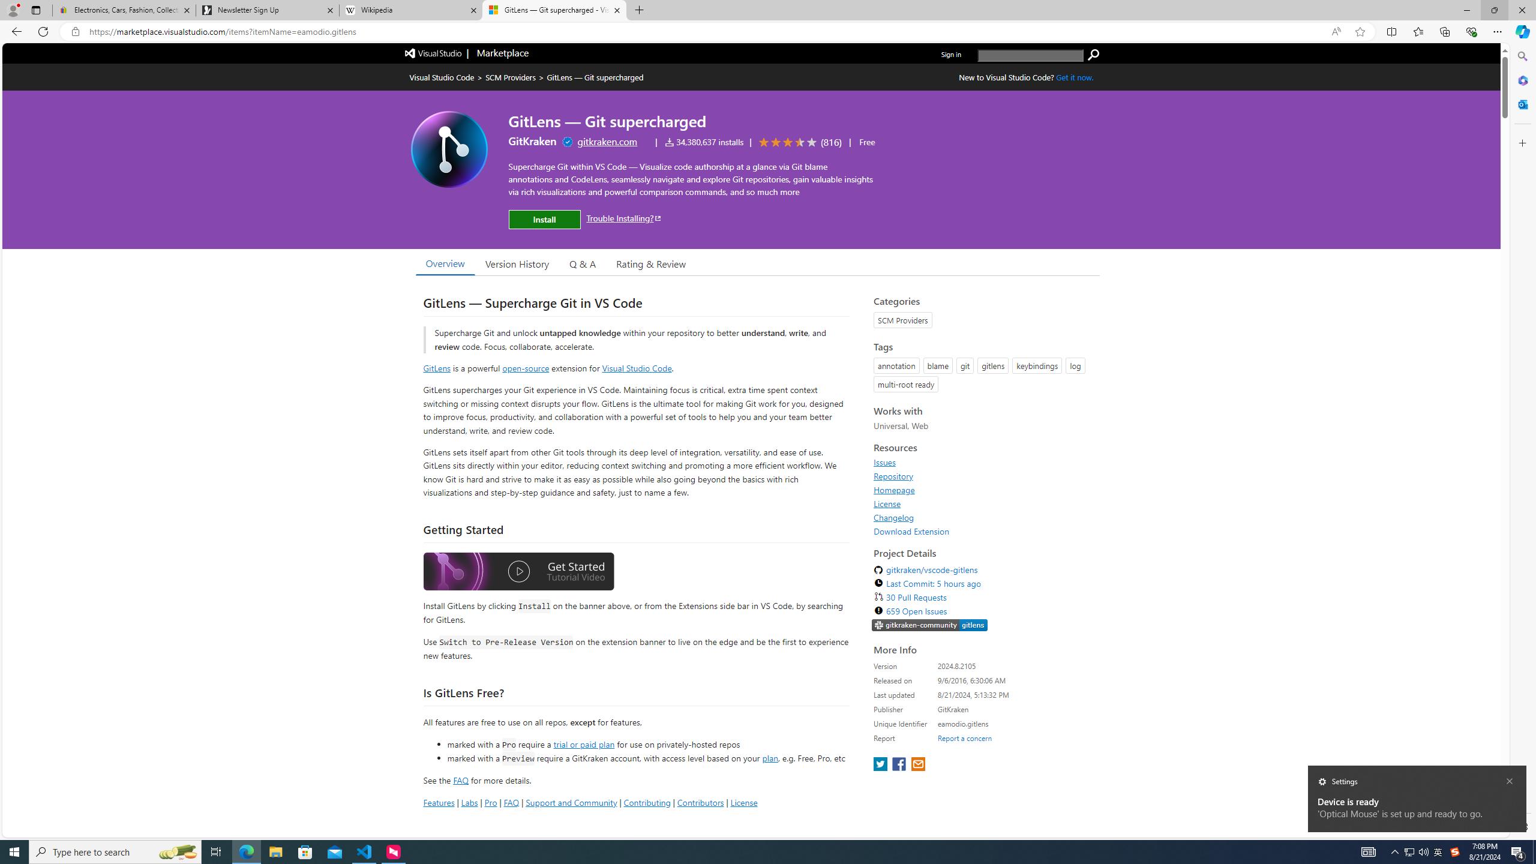 The height and width of the screenshot is (864, 1536). What do you see at coordinates (930, 625) in the screenshot?
I see `https://slack.gitkraken.com//` at bounding box center [930, 625].